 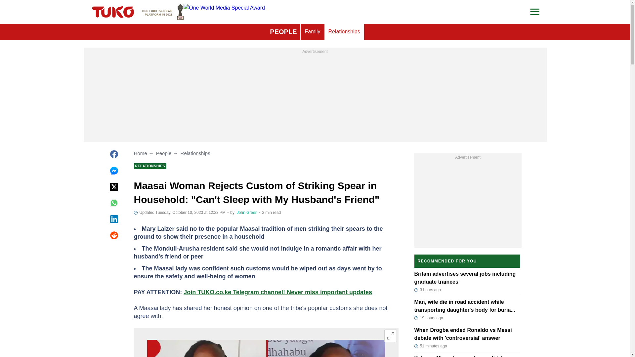 I want to click on Relationships, so click(x=312, y=32).